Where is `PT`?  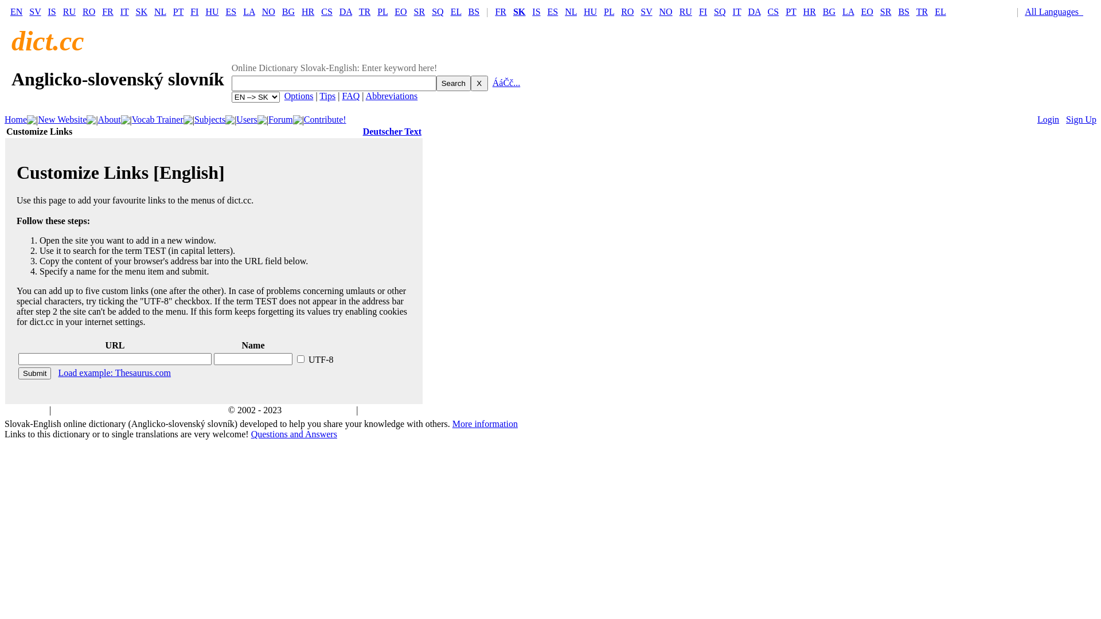 PT is located at coordinates (178, 11).